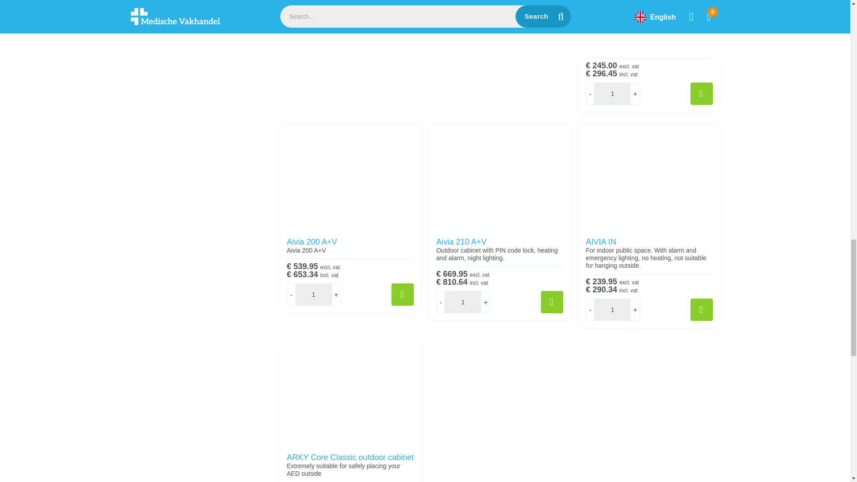 This screenshot has height=482, width=857. Describe the element at coordinates (350, 394) in the screenshot. I see `ARKY Core Classic outdoor cabinet` at that location.